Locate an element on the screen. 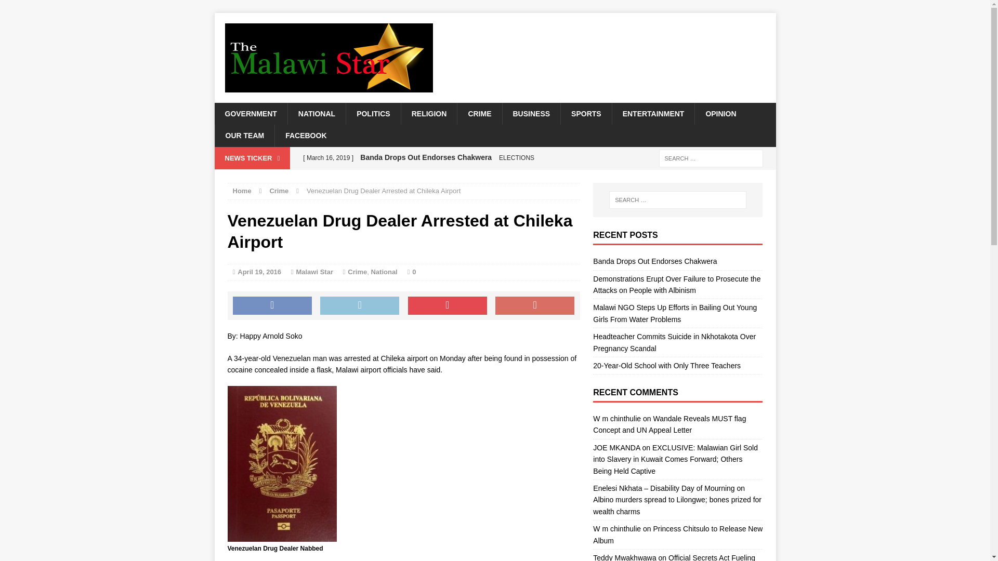 The image size is (998, 561). RELIGION is located at coordinates (429, 113).